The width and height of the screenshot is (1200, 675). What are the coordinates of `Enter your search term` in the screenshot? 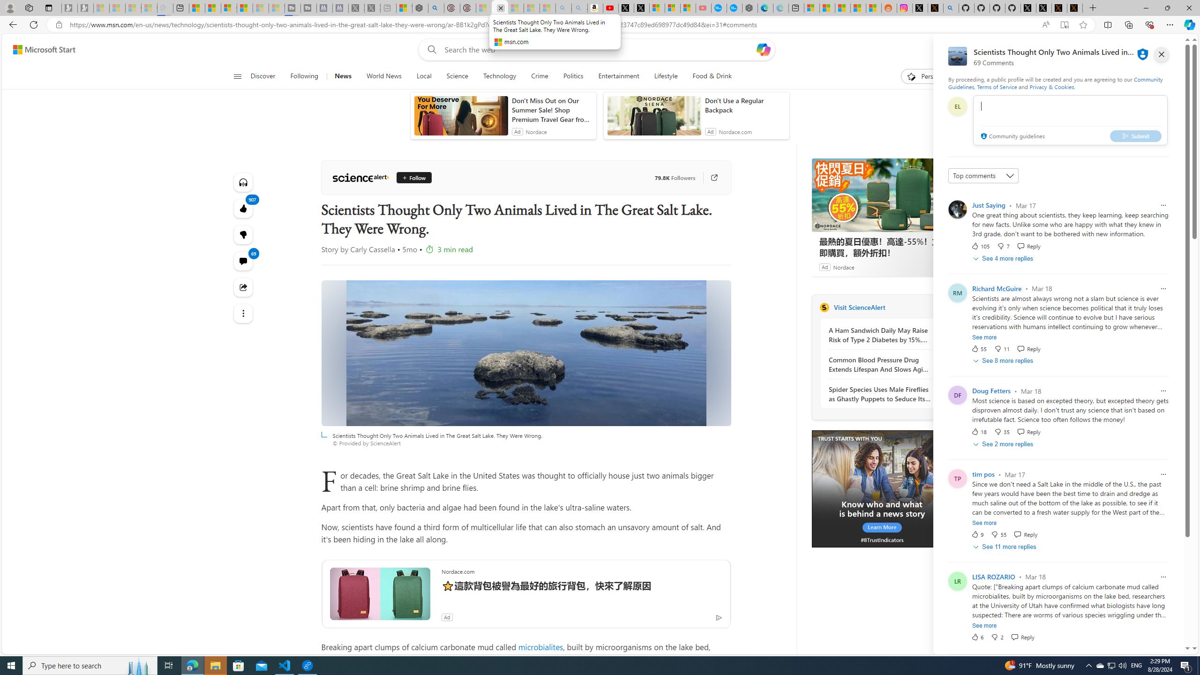 It's located at (599, 50).